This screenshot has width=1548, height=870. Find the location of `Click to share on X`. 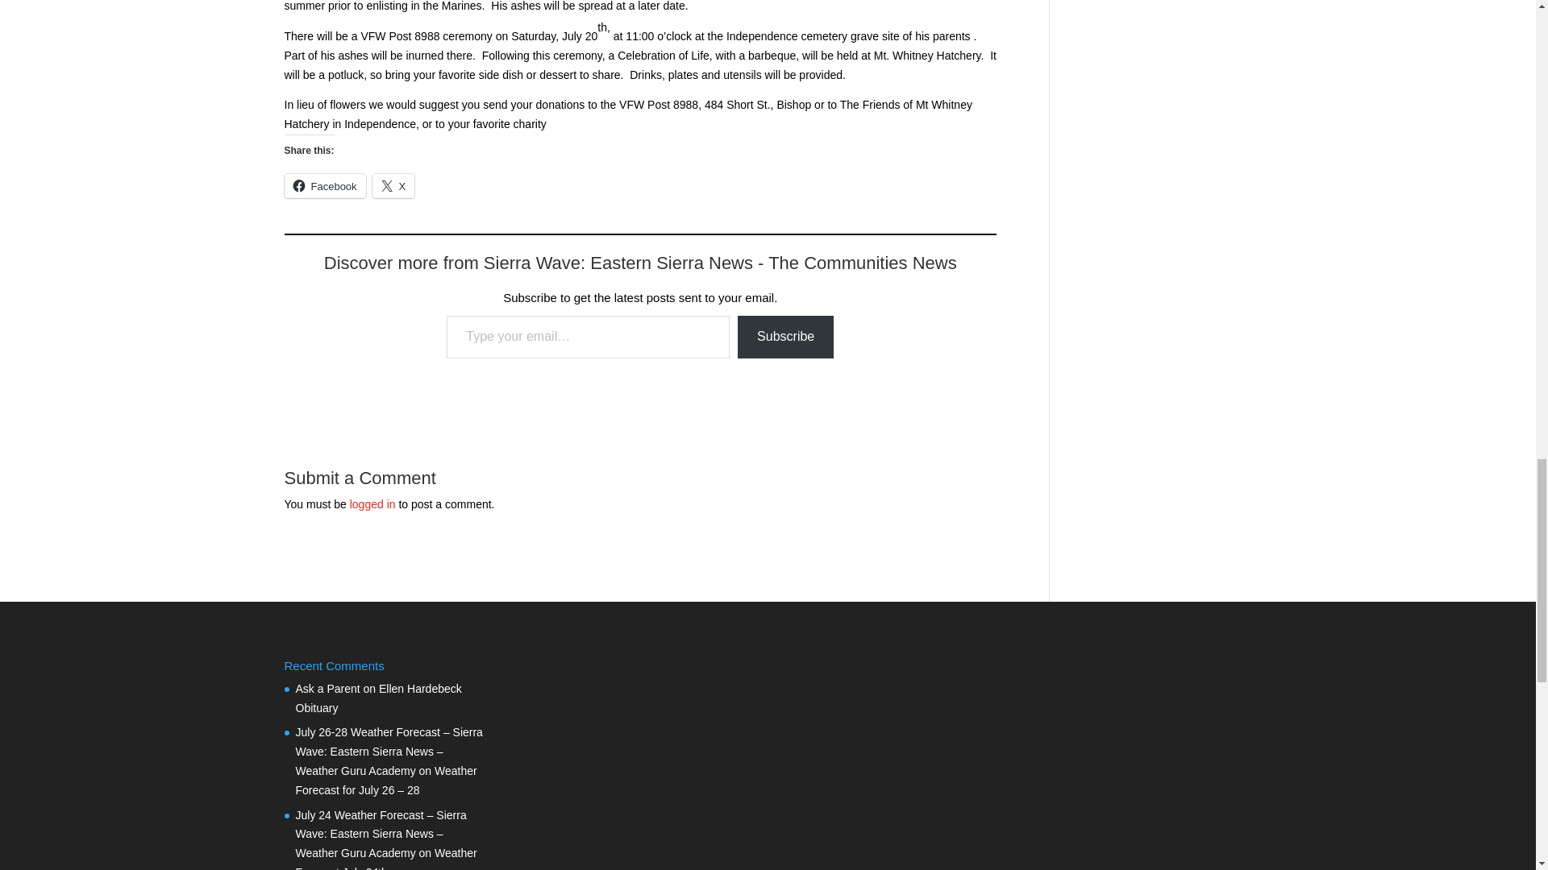

Click to share on X is located at coordinates (393, 186).